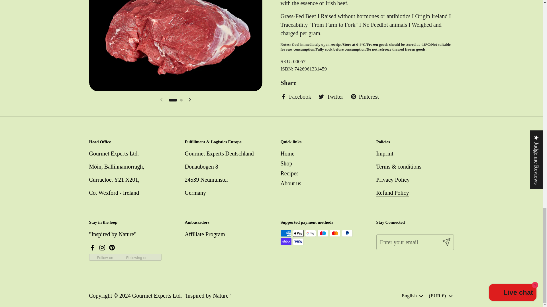 Image resolution: width=547 pixels, height=307 pixels. Describe the element at coordinates (385, 153) in the screenshot. I see `Contact Information` at that location.